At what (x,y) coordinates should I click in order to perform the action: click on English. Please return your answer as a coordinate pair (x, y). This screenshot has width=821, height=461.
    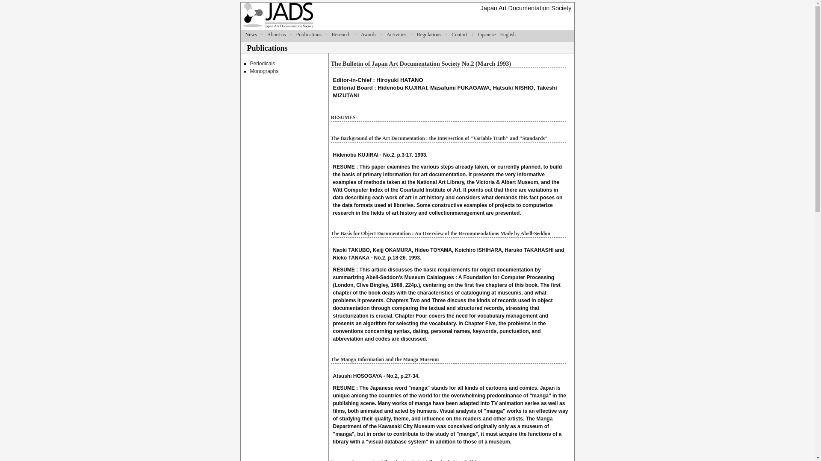
    Looking at the image, I should click on (508, 34).